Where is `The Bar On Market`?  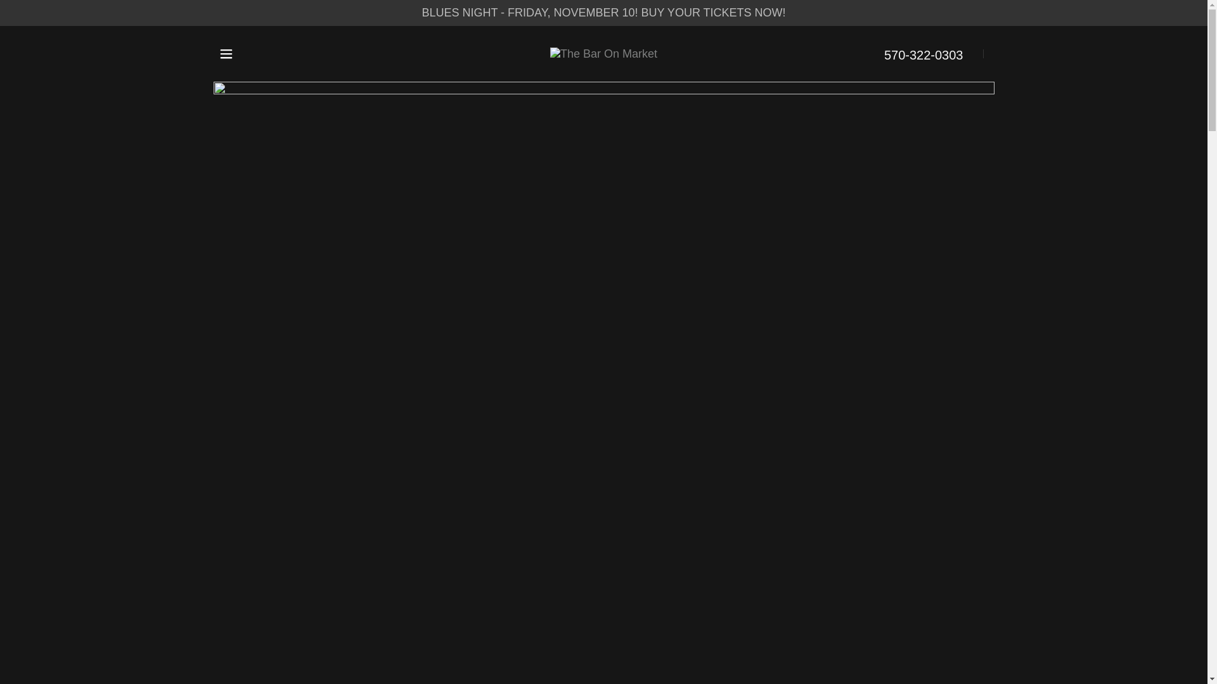 The Bar On Market is located at coordinates (603, 53).